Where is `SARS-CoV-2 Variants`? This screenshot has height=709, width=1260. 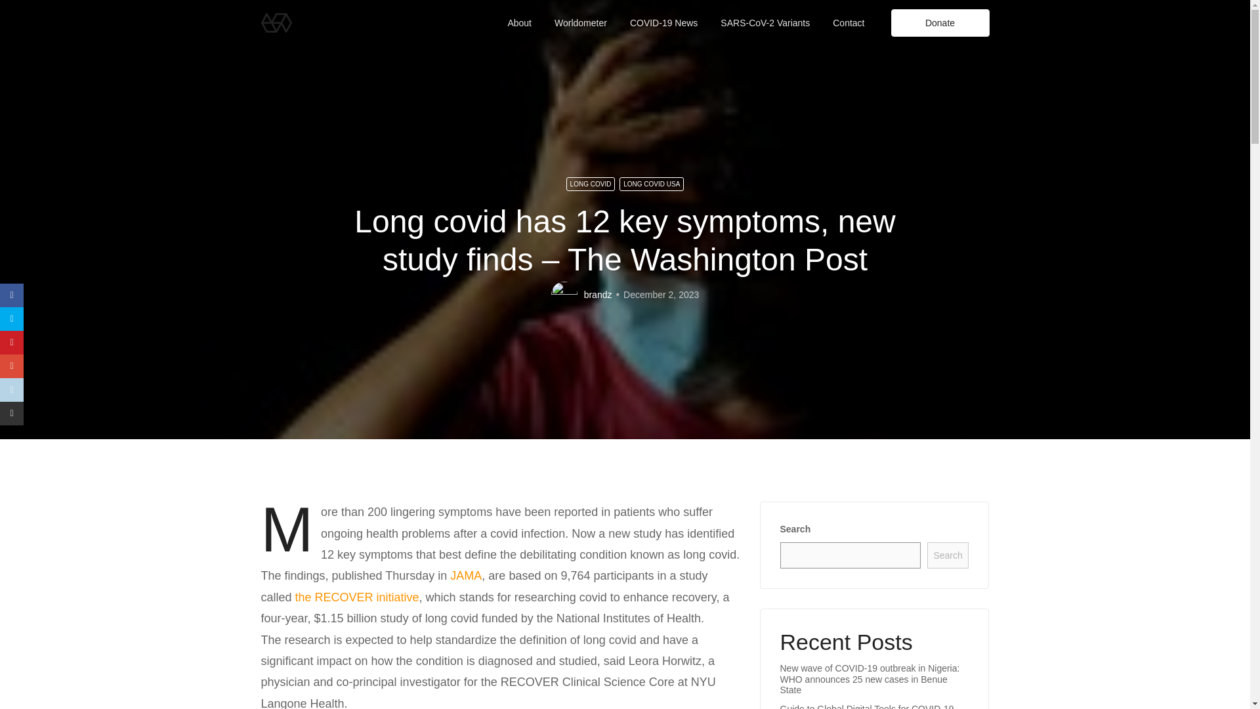
SARS-CoV-2 Variants is located at coordinates (765, 23).